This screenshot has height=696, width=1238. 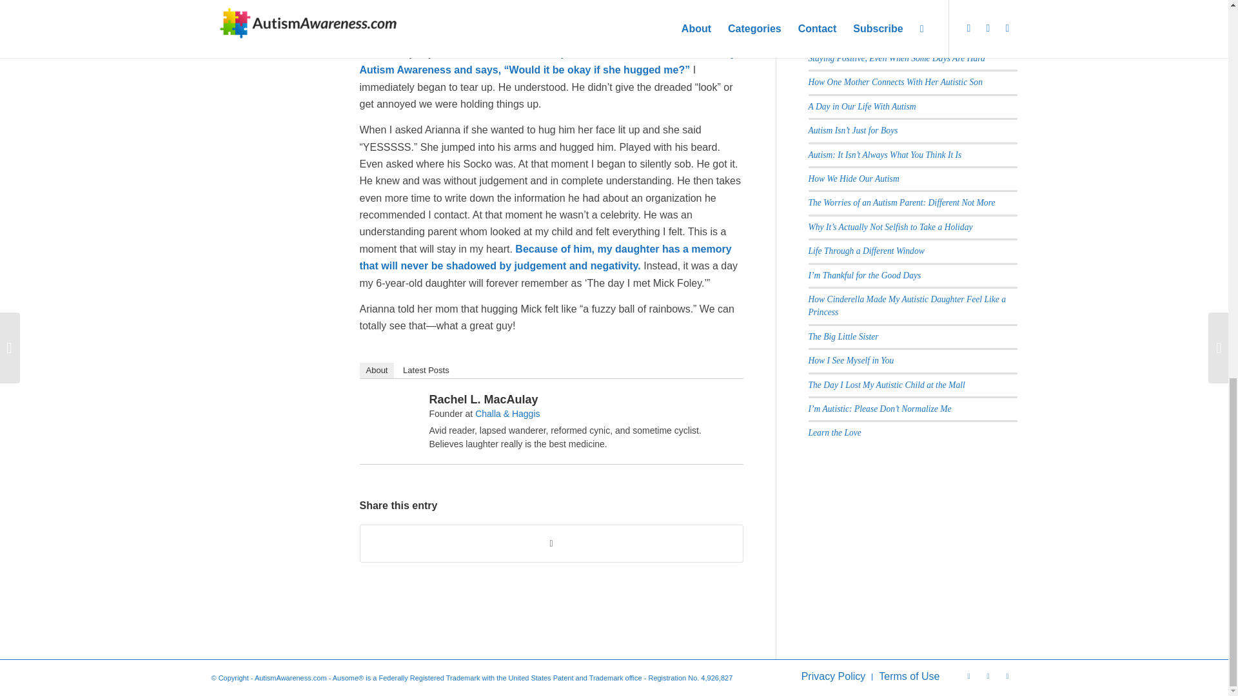 I want to click on Twitter, so click(x=711, y=402).